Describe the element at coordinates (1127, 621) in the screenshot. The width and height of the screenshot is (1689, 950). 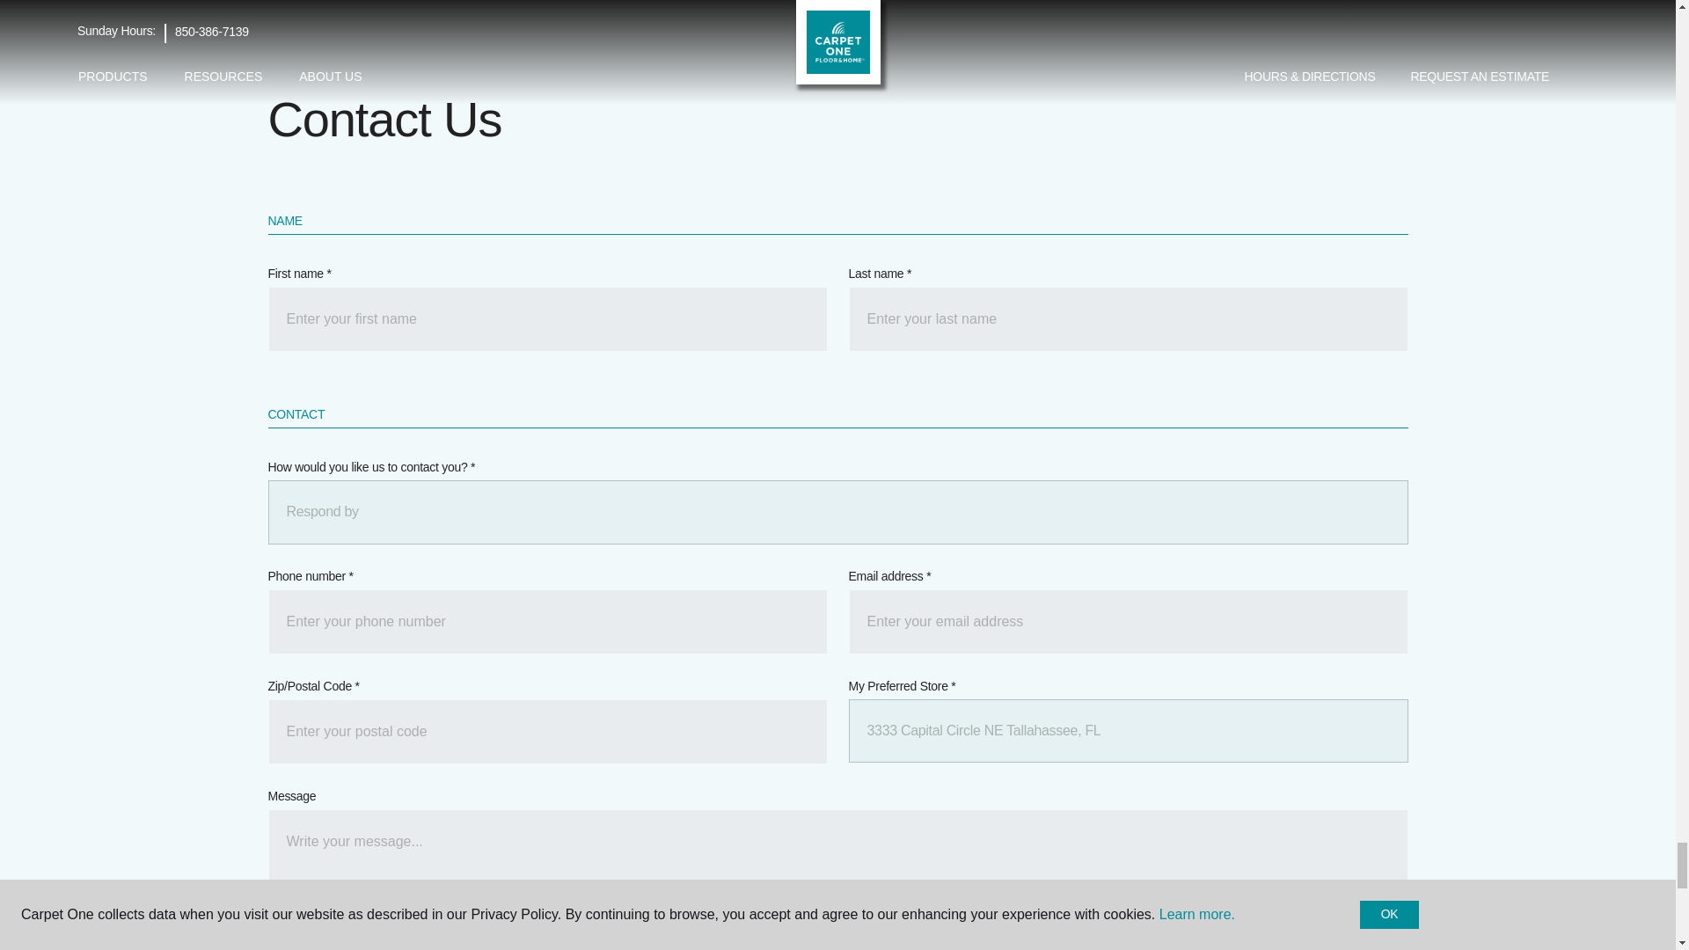
I see `EmailAddress` at that location.